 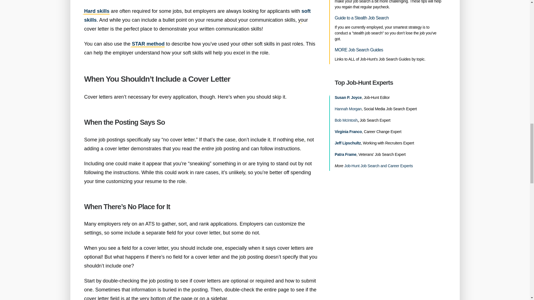 What do you see at coordinates (348, 132) in the screenshot?
I see `Virginia Franco, Career Change Expert` at bounding box center [348, 132].